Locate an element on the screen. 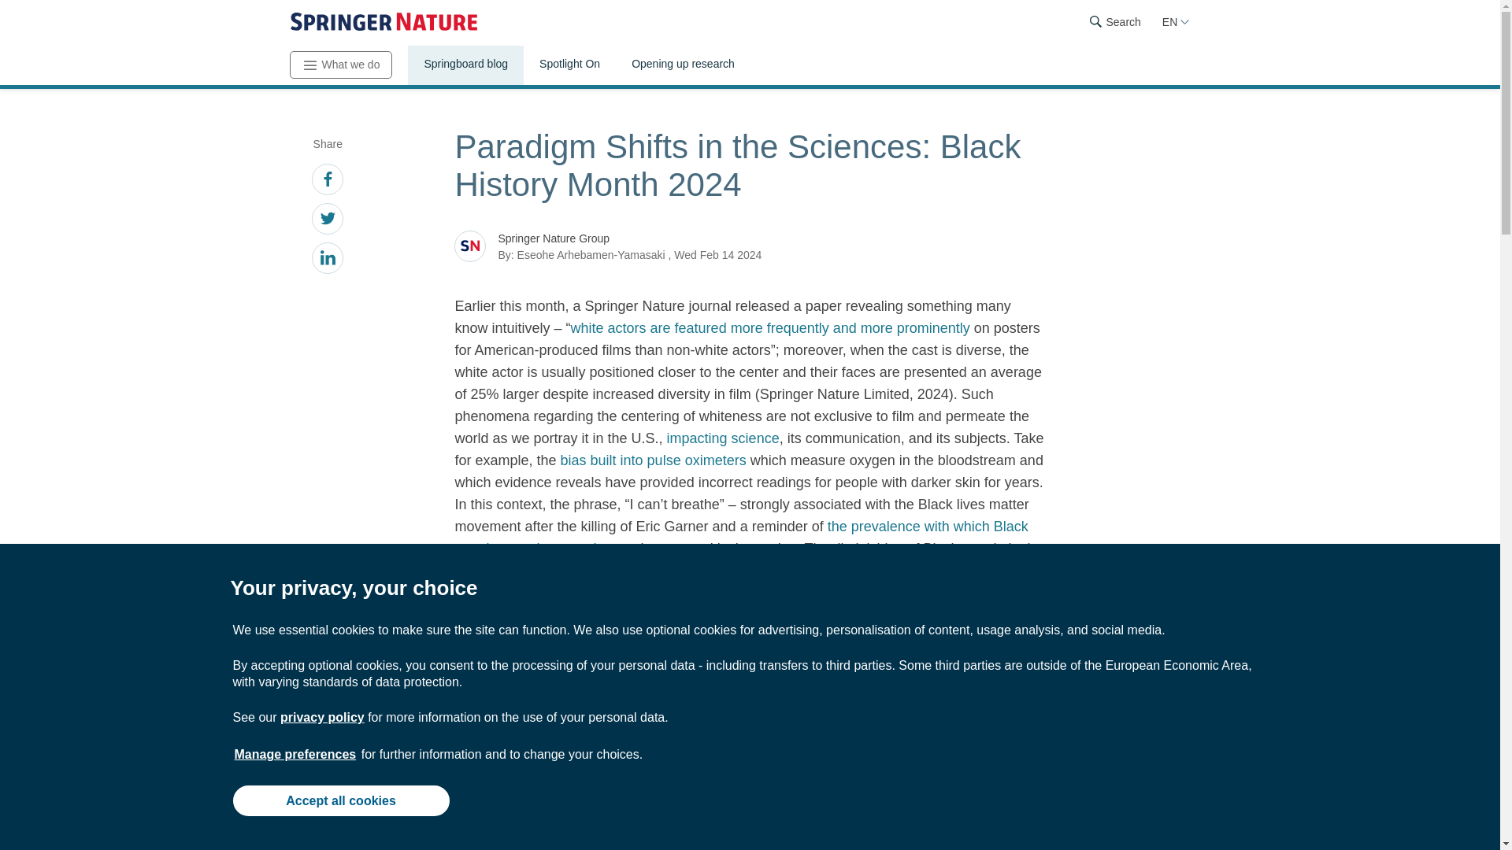 The width and height of the screenshot is (1512, 850). Spotlight On is located at coordinates (569, 65).